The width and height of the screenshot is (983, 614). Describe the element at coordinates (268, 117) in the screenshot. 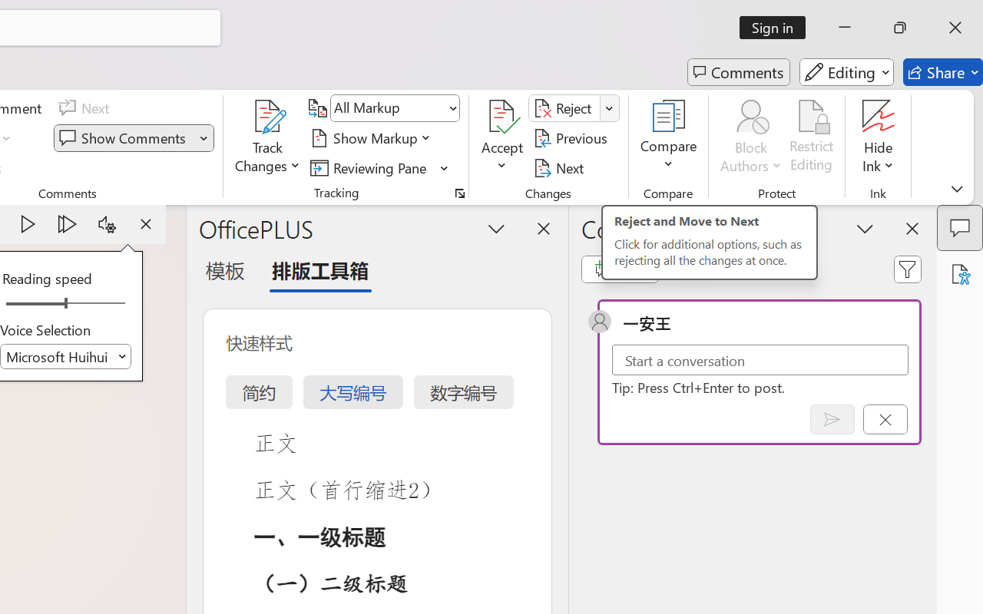

I see `Track Changes` at that location.